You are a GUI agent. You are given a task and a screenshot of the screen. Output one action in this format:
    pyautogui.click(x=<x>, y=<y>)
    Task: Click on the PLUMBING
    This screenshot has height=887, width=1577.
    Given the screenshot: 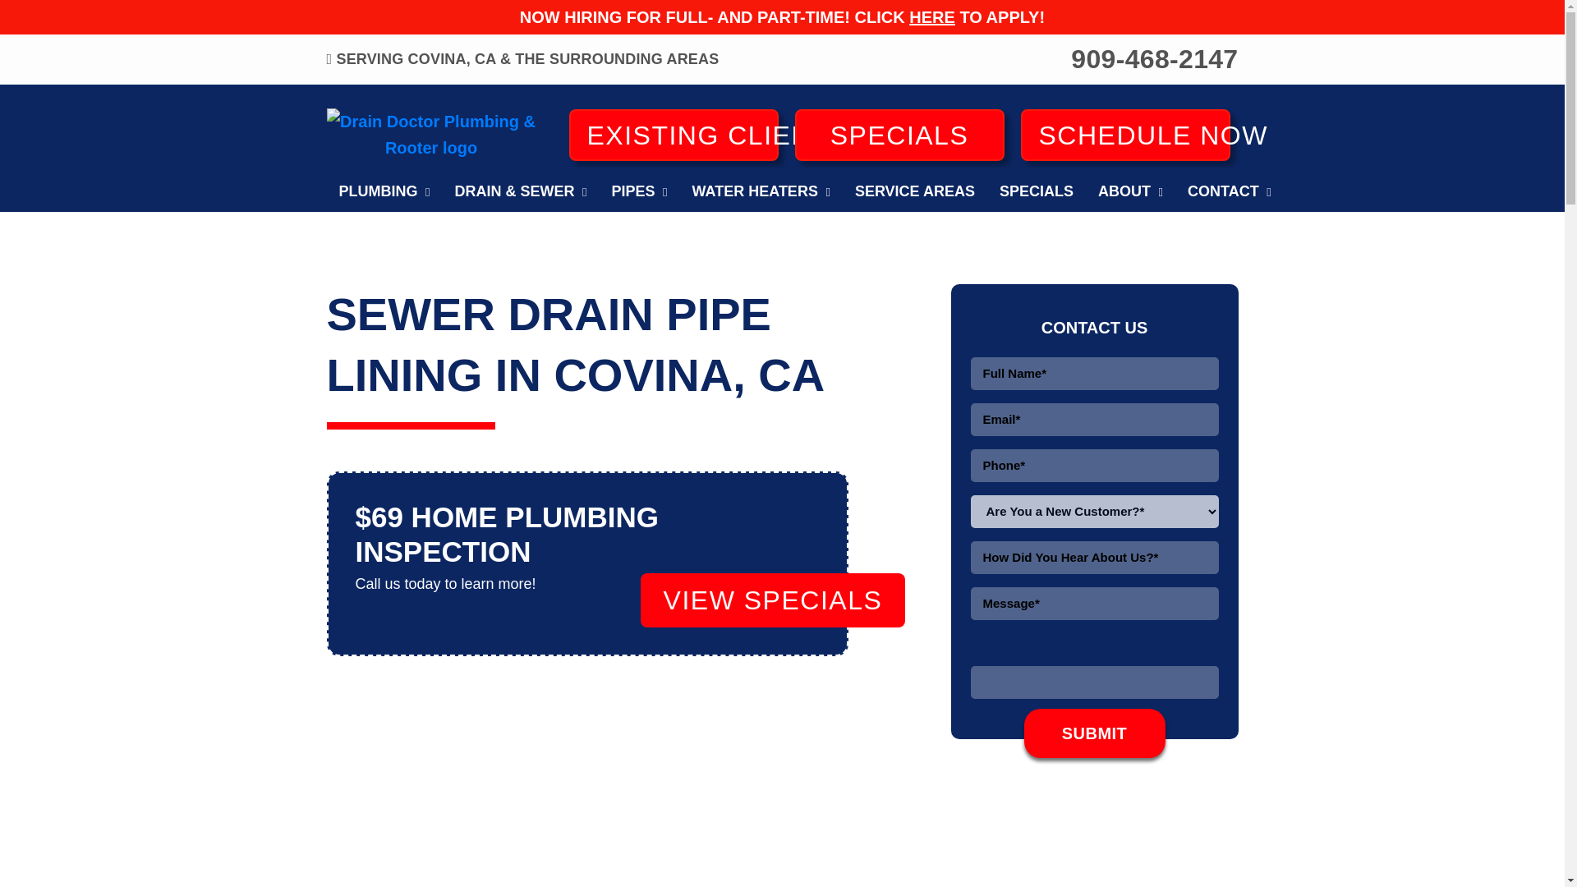 What is the action you would take?
    pyautogui.click(x=384, y=190)
    